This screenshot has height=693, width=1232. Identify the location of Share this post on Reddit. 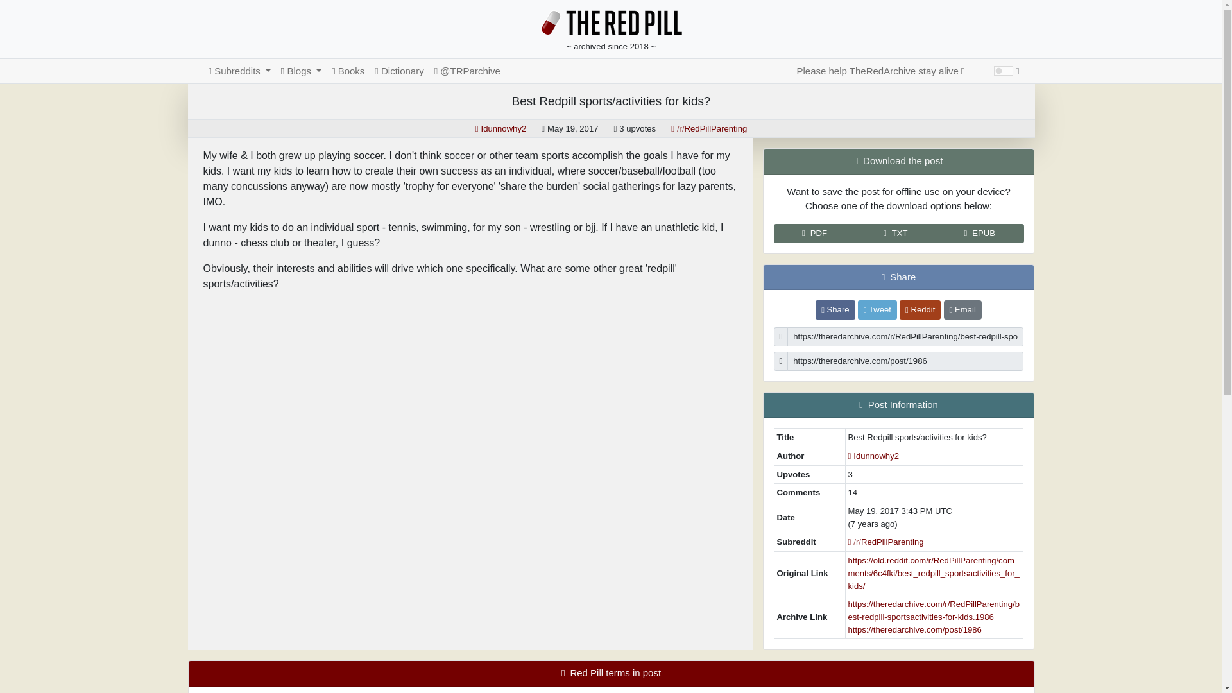
(920, 309).